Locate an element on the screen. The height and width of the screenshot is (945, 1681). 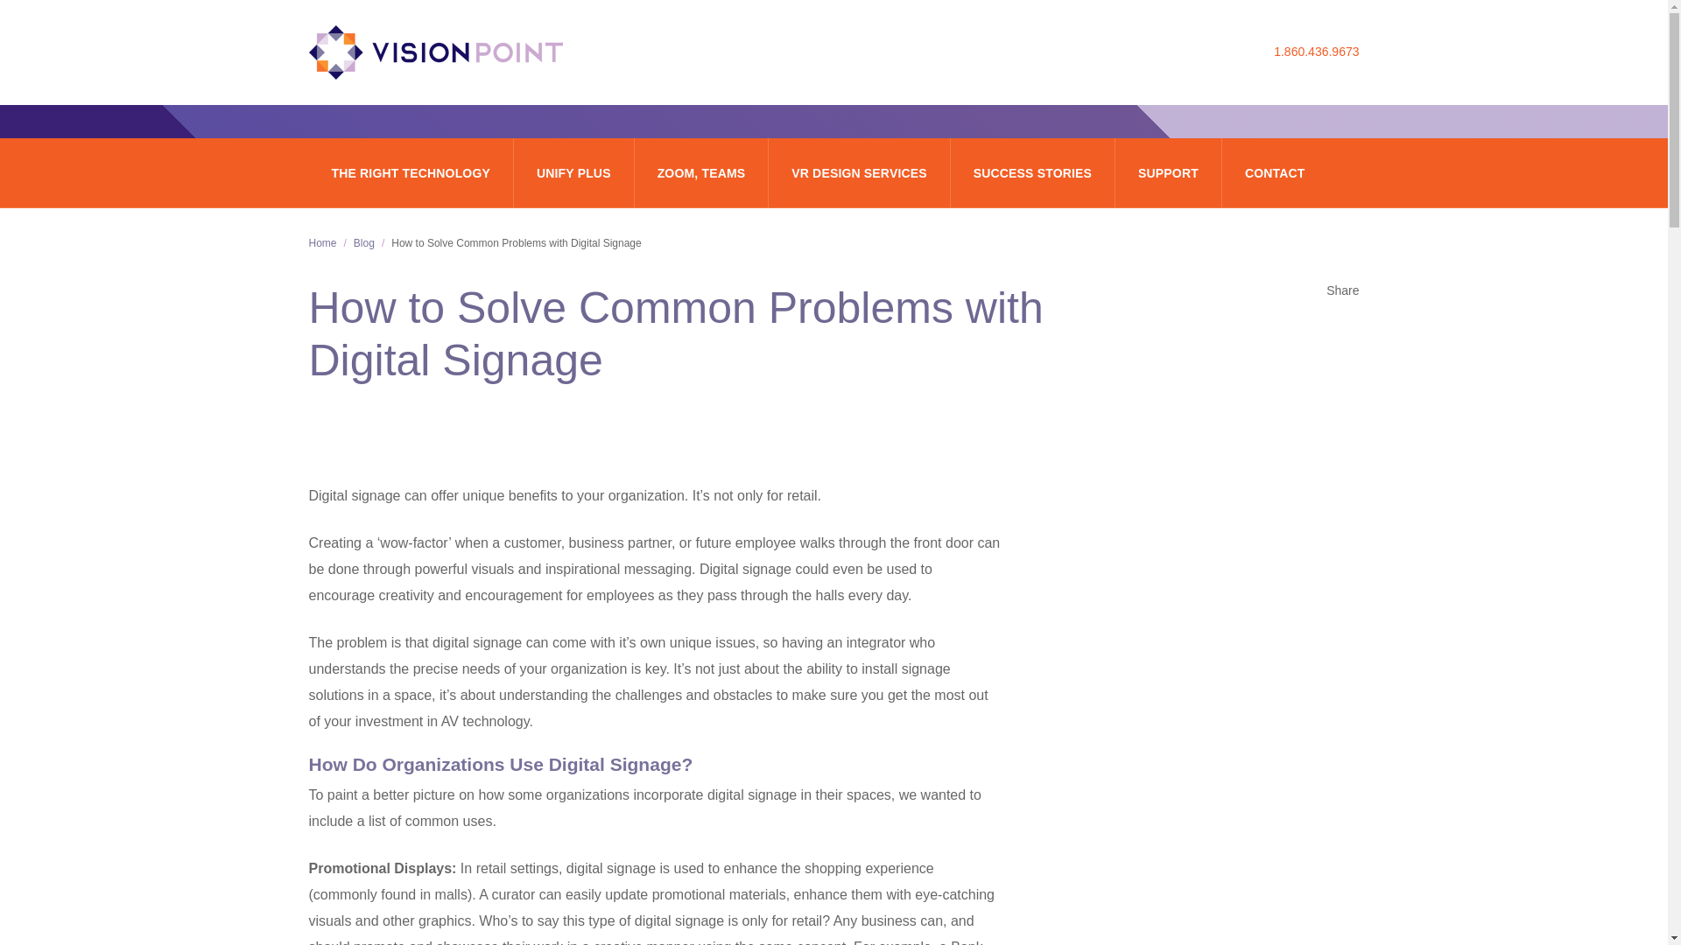
Blog is located at coordinates (364, 243).